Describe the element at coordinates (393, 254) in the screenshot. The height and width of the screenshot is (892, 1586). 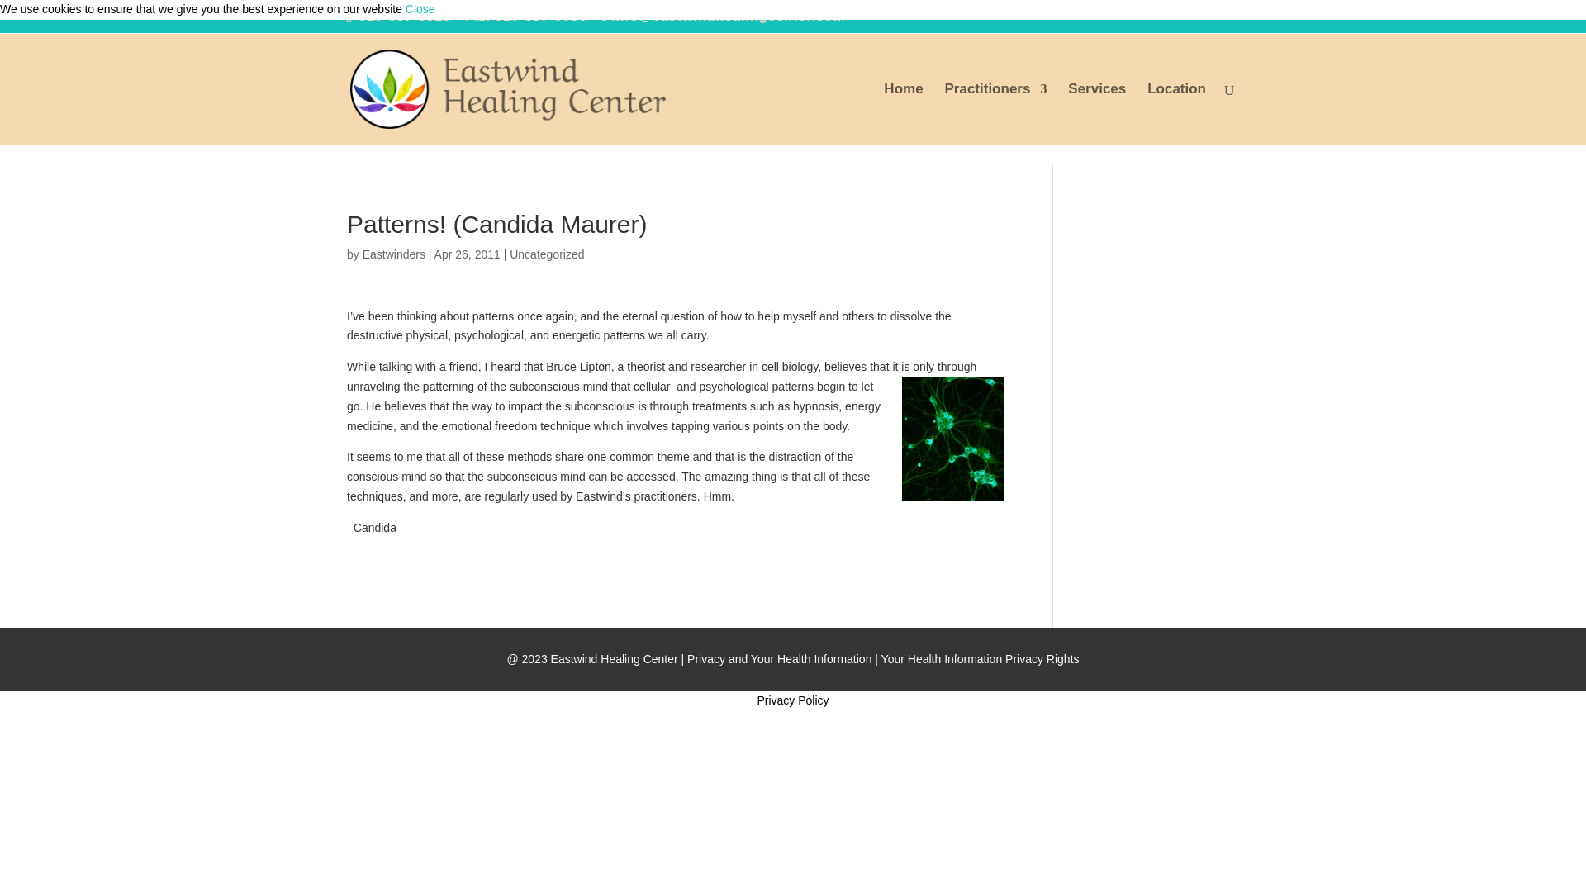
I see `Posts by Eastwinders` at that location.